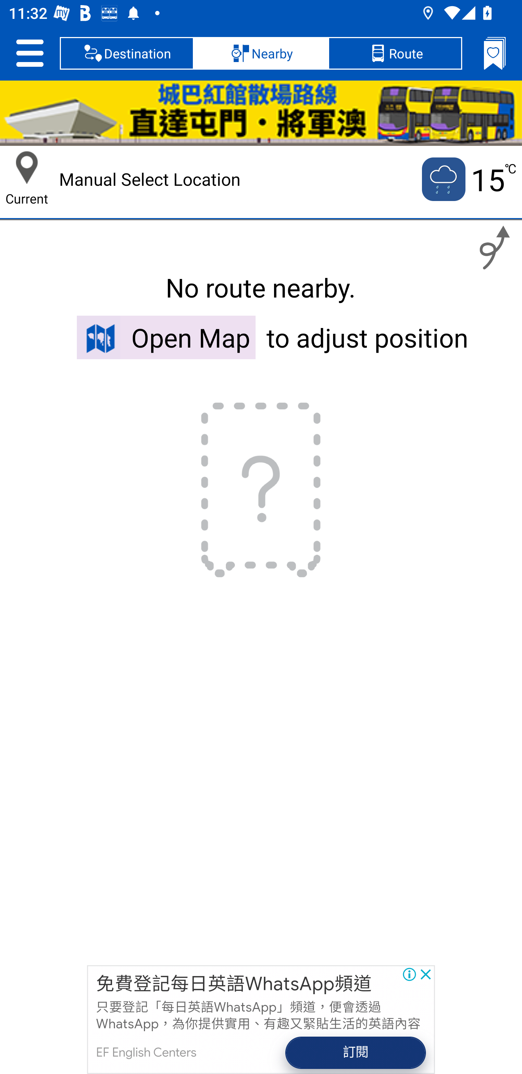  Describe the element at coordinates (468, 179) in the screenshot. I see `Current temputure is  15  no 15 ℃` at that location.